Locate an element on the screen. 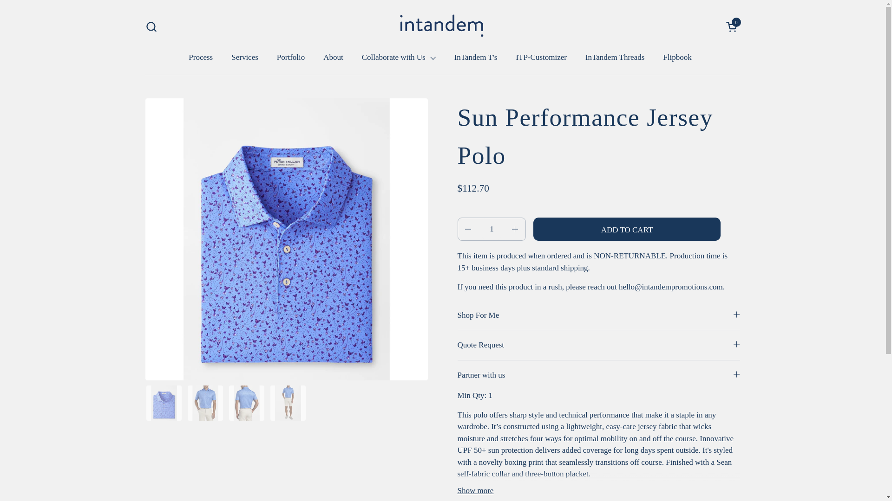 This screenshot has width=892, height=501. InTandem T's is located at coordinates (541, 57).